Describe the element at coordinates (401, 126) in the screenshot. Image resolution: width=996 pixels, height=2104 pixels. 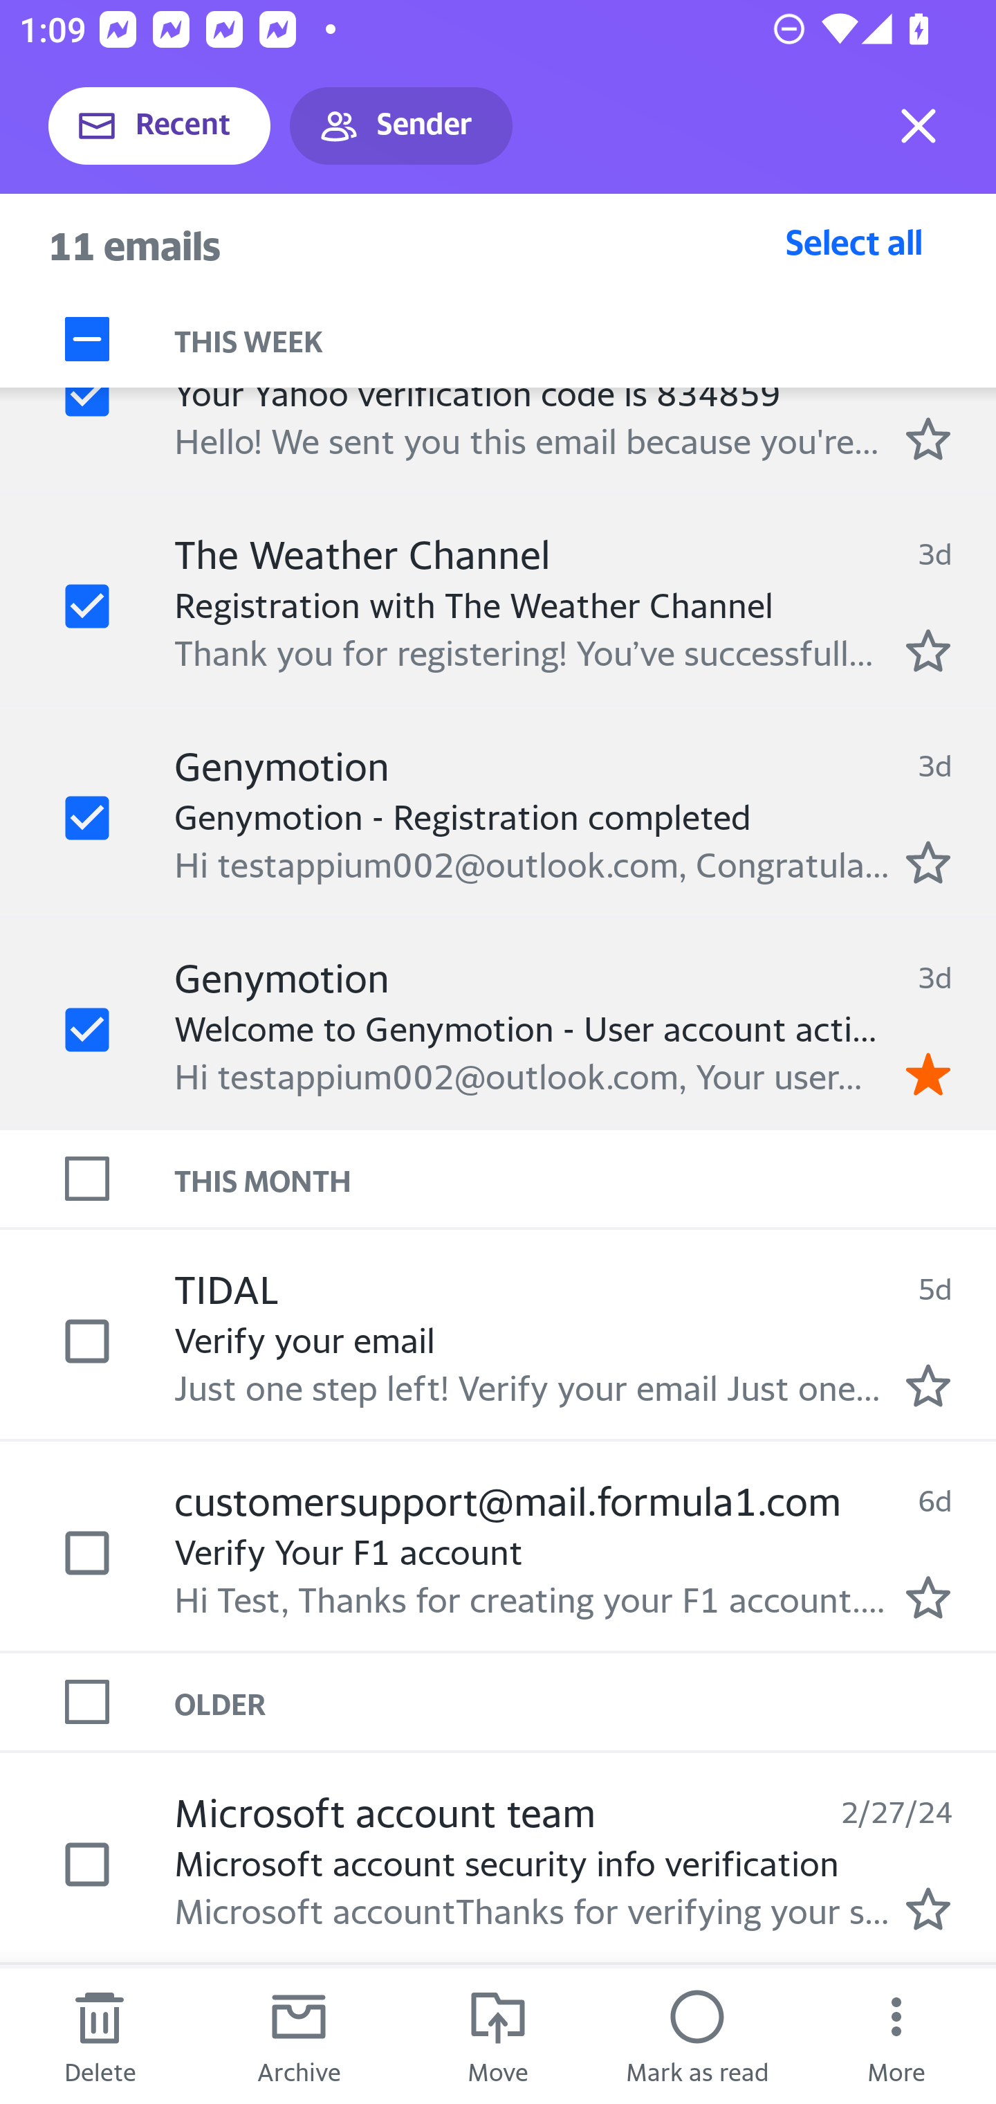
I see `Sender` at that location.